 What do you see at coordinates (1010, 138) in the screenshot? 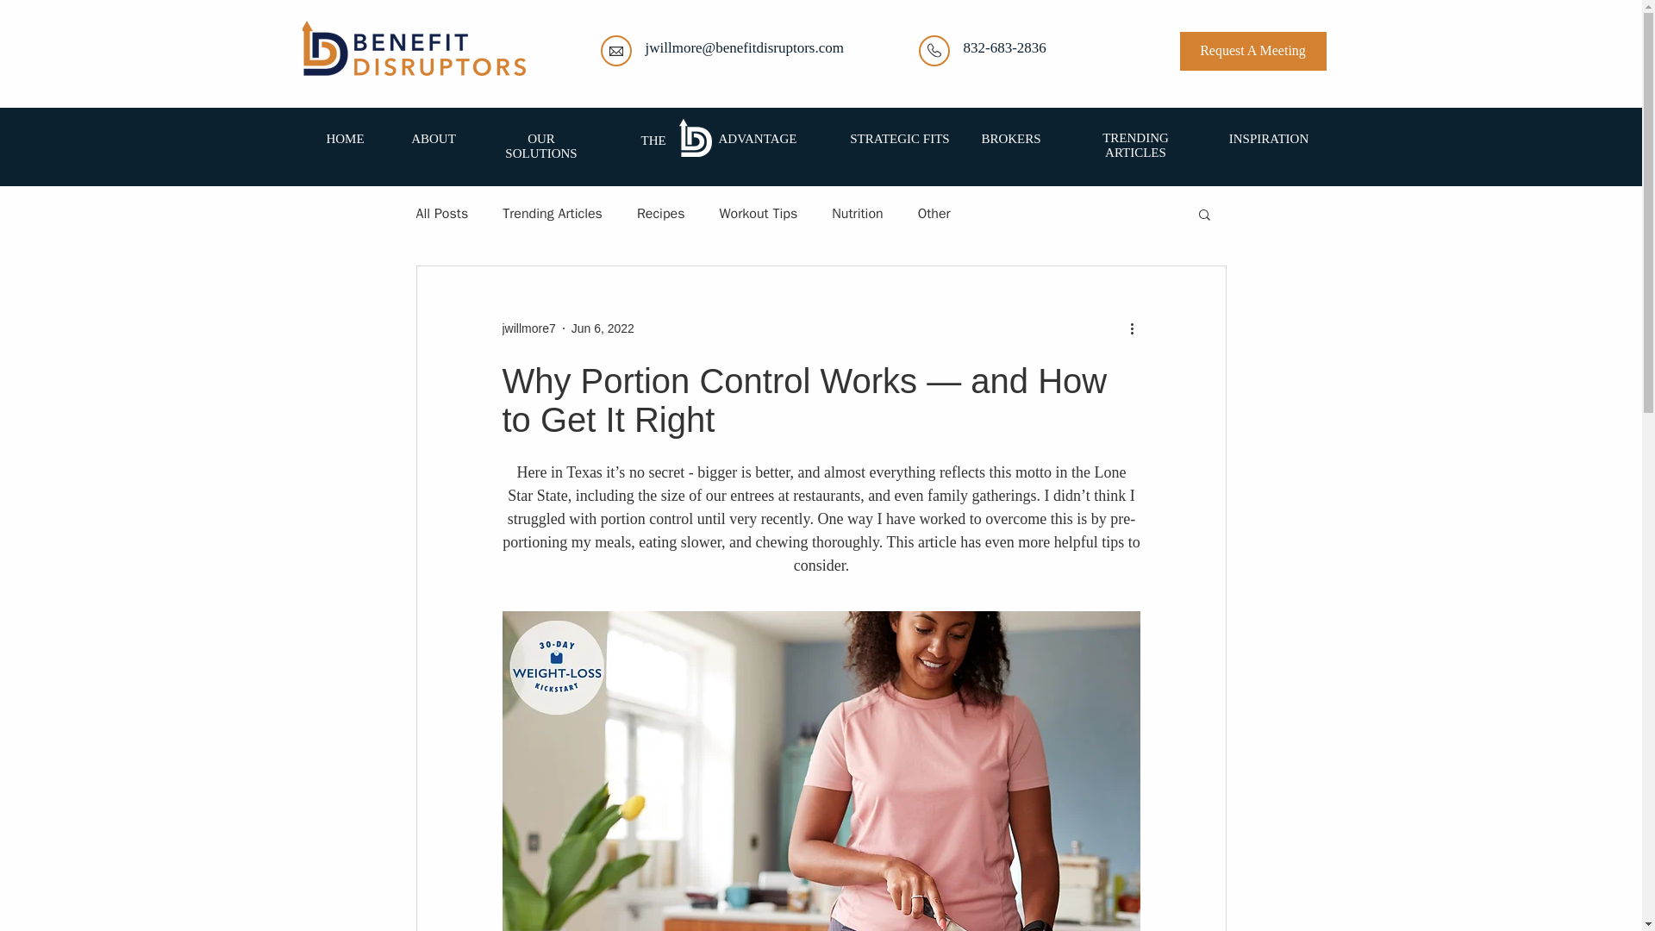
I see `BROKERS` at bounding box center [1010, 138].